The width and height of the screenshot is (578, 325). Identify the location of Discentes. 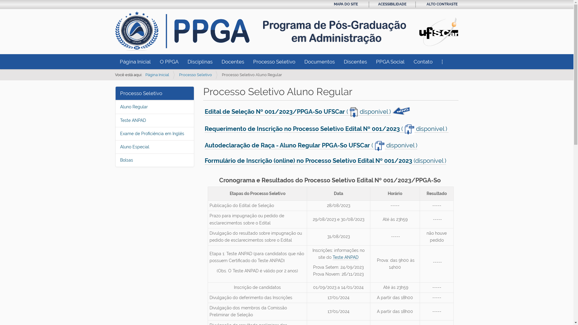
(355, 62).